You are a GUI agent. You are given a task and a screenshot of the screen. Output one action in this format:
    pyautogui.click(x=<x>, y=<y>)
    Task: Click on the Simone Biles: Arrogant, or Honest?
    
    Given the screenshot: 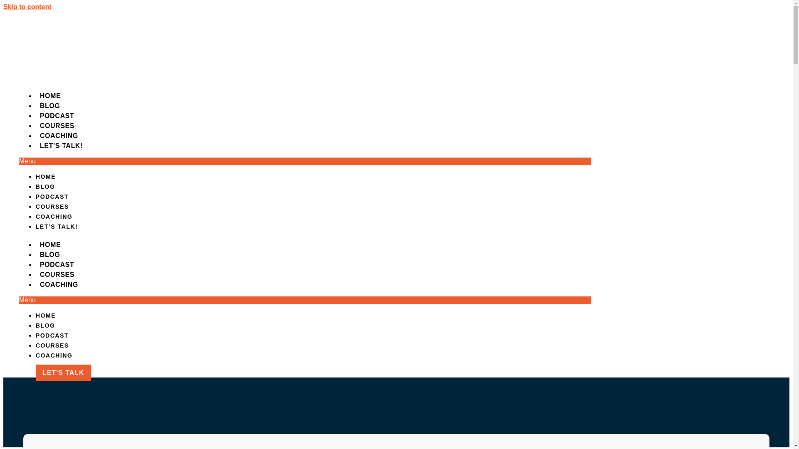 What is the action you would take?
    pyautogui.click(x=90, y=176)
    